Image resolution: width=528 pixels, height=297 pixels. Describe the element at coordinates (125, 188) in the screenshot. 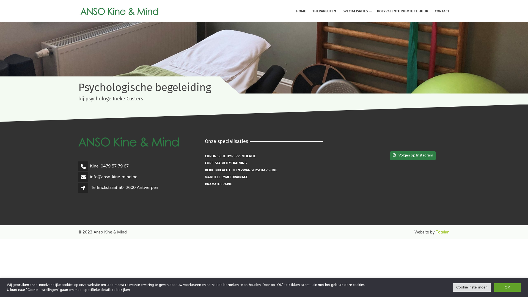

I see `Terlinckstraat 50, 2600 Antwerpen` at that location.